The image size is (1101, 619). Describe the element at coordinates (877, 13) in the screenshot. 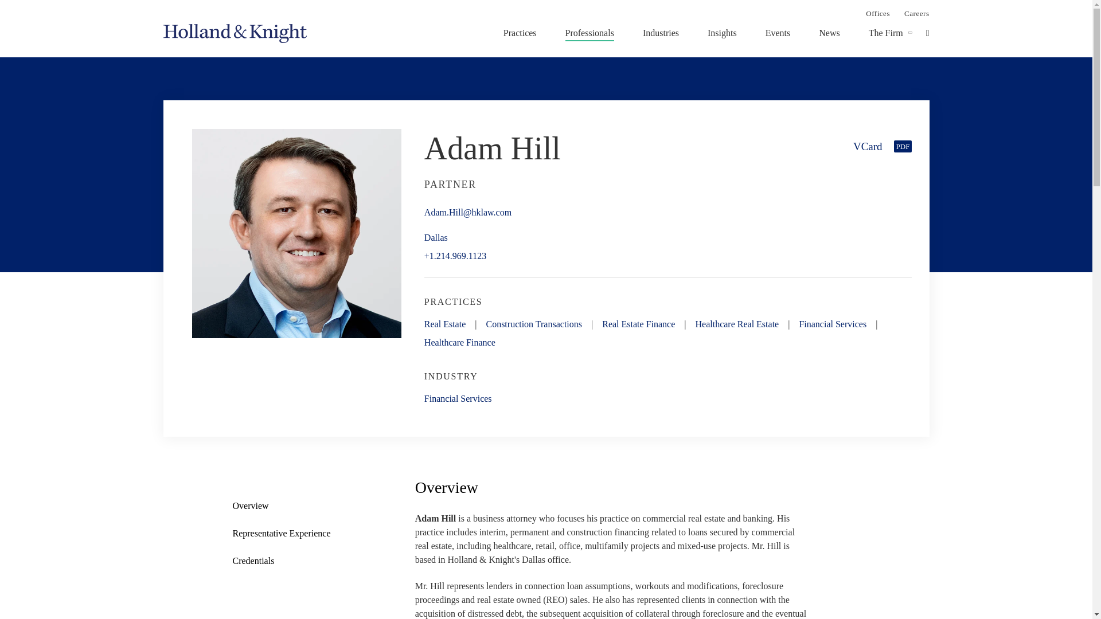

I see `Offices` at that location.